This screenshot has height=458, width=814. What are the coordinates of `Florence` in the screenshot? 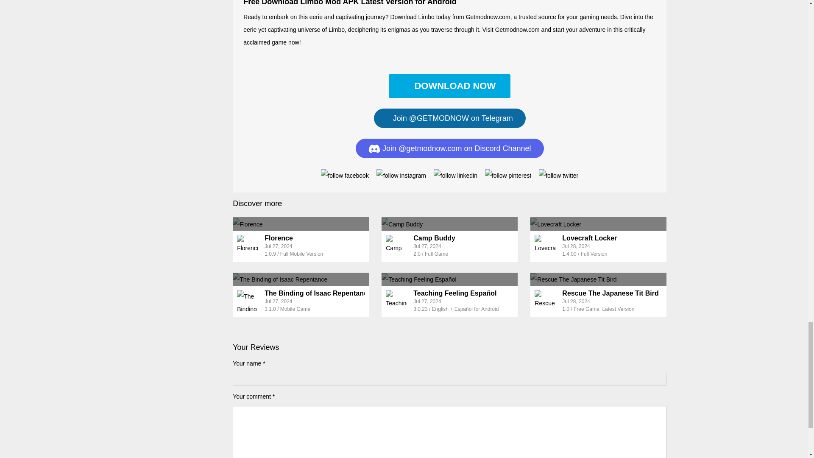 It's located at (301, 223).